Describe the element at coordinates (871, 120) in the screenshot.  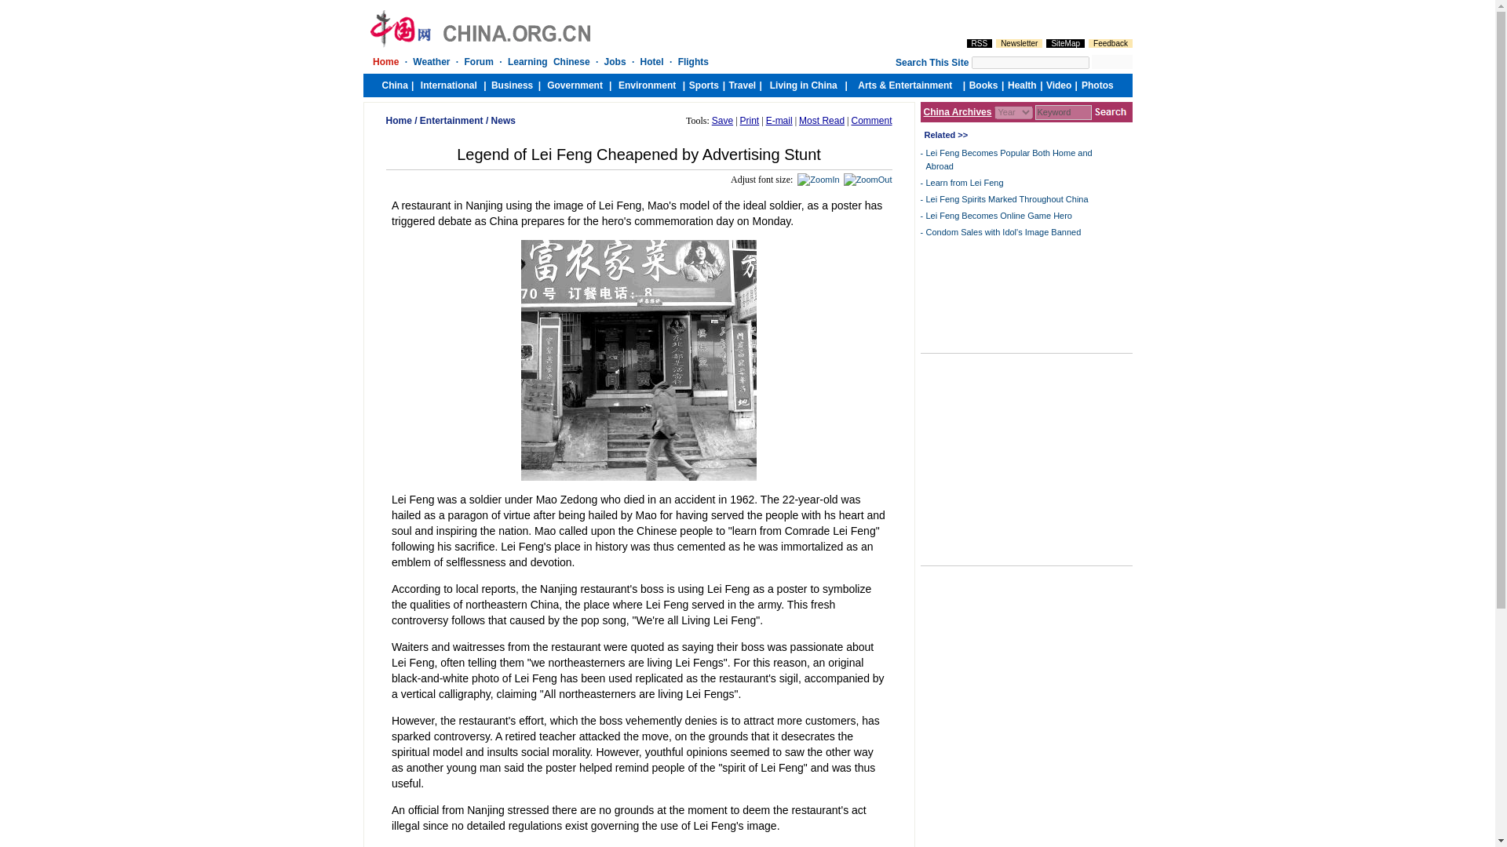
I see `Comment` at that location.